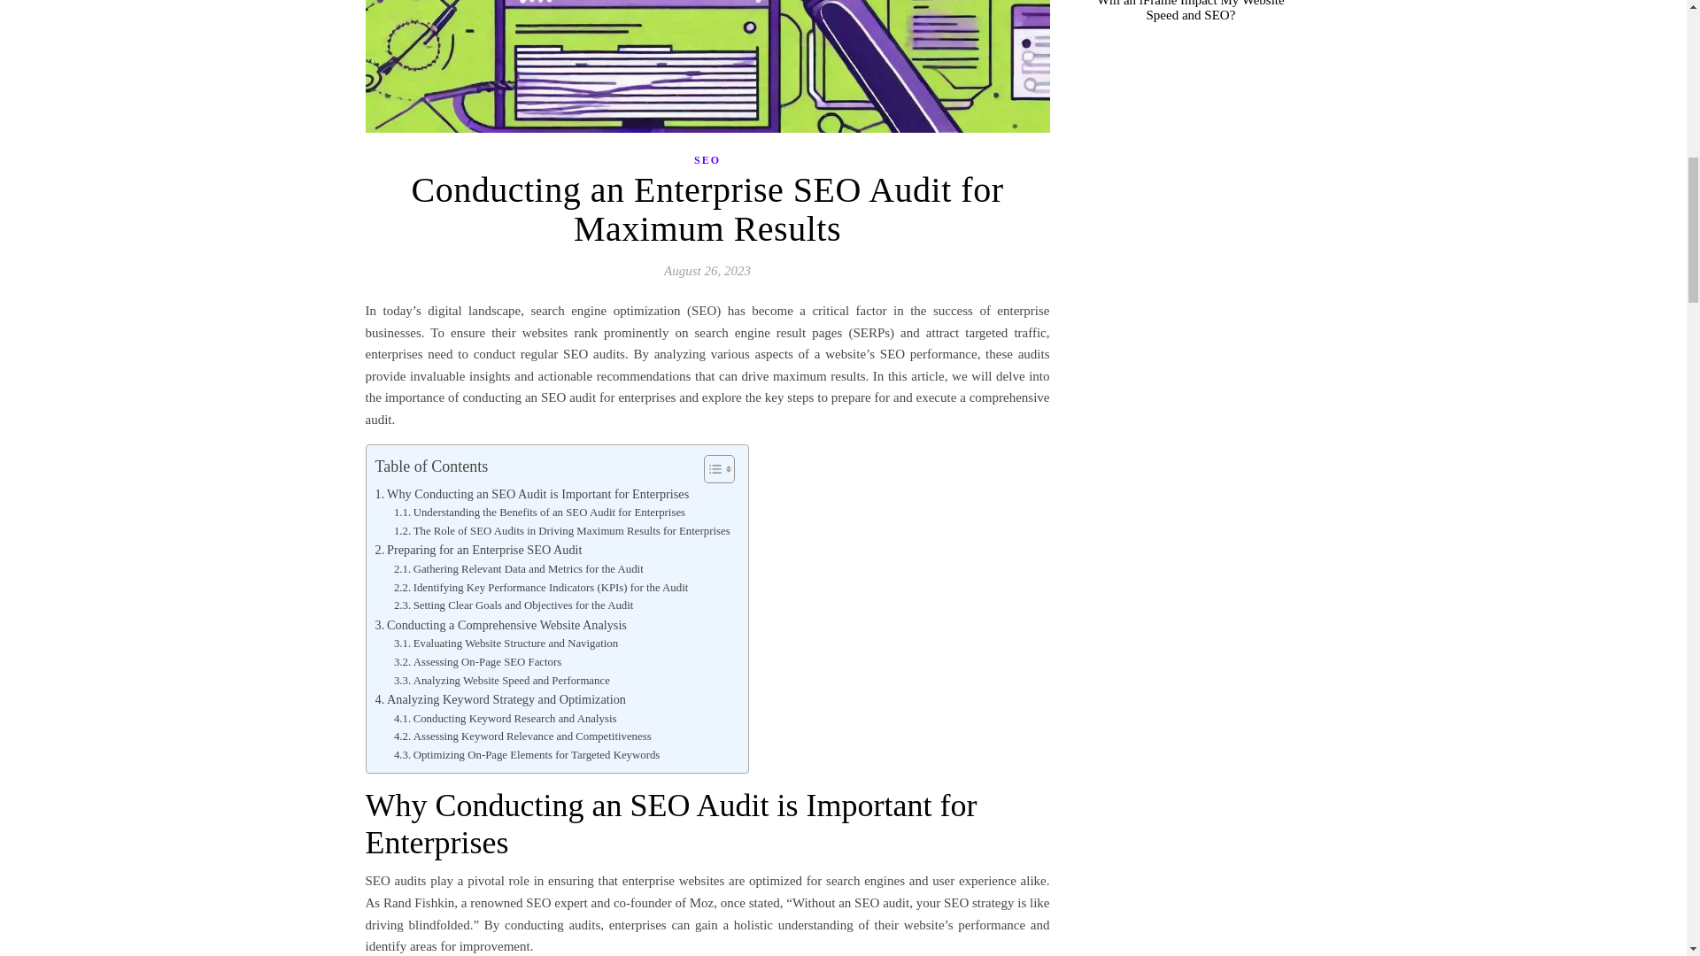 The height and width of the screenshot is (956, 1700). What do you see at coordinates (479, 550) in the screenshot?
I see `Preparing for an Enterprise SEO Audit` at bounding box center [479, 550].